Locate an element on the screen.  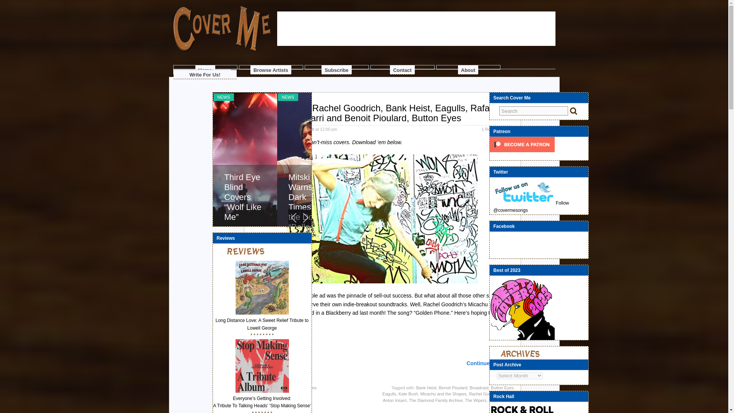
Subscribe is located at coordinates (336, 70).